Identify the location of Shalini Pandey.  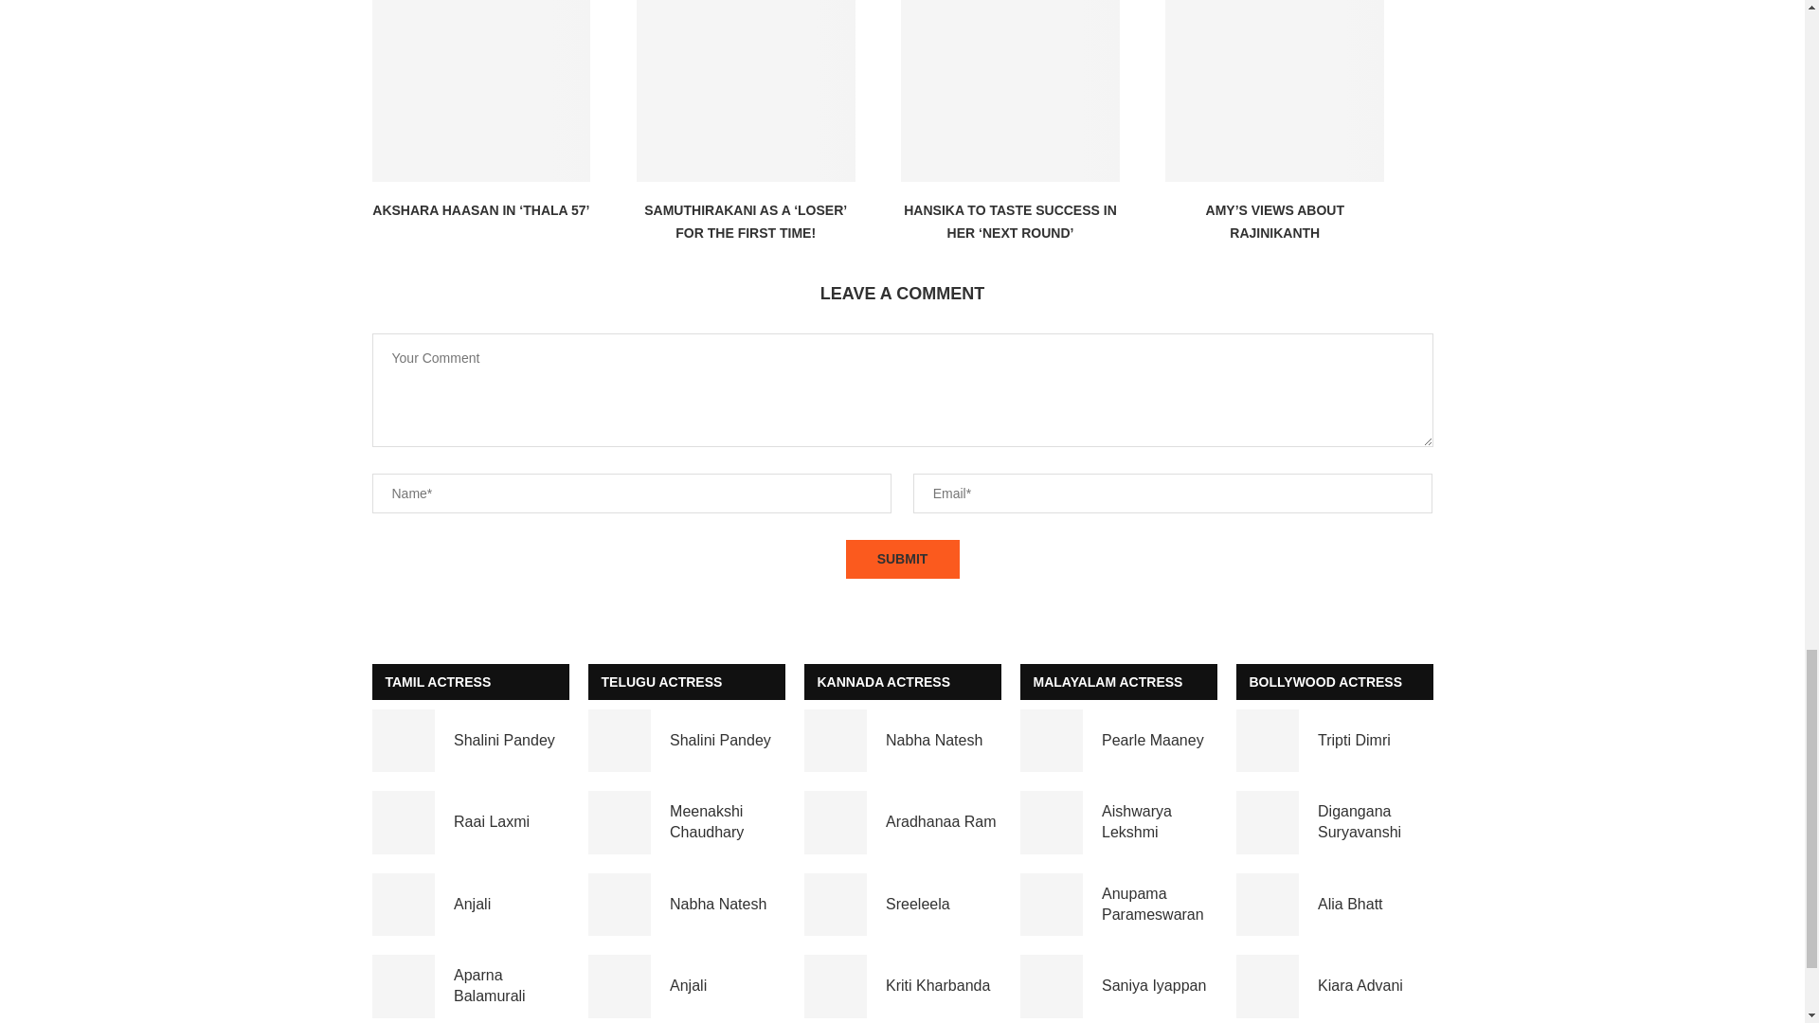
(402, 741).